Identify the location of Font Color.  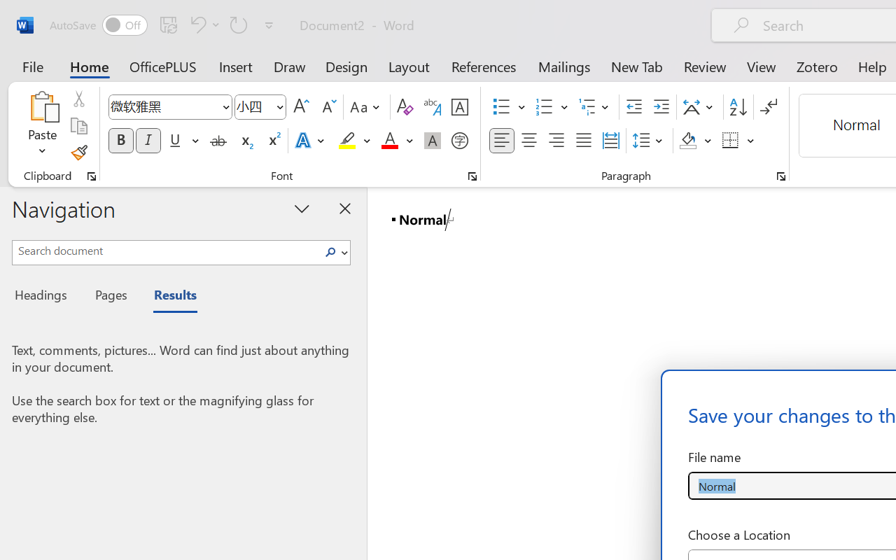
(397, 141).